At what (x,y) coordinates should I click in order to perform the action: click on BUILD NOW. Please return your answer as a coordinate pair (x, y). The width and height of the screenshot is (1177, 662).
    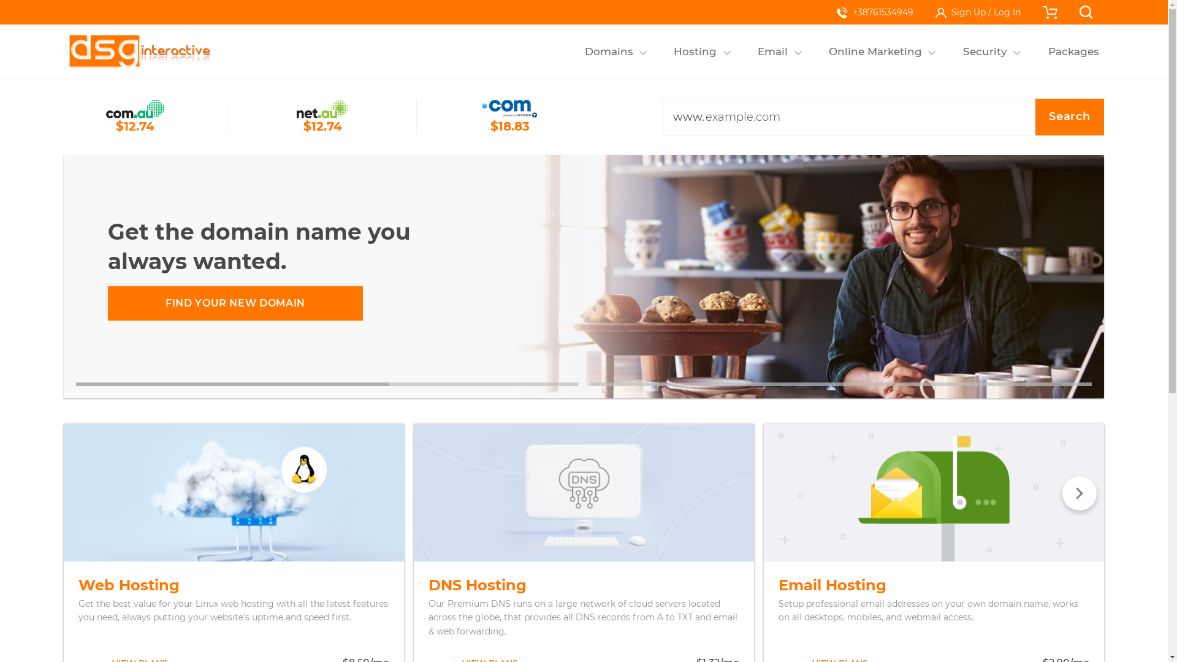
    Looking at the image, I should click on (235, 303).